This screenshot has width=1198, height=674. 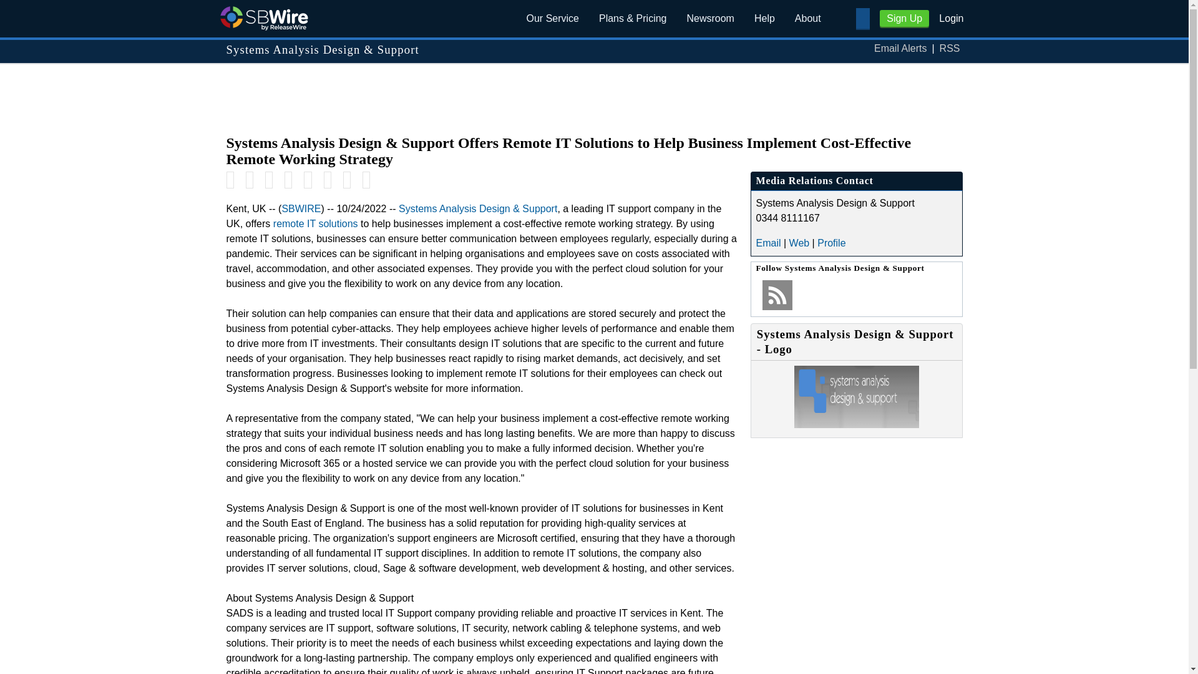 I want to click on SBWIRE, so click(x=301, y=208).